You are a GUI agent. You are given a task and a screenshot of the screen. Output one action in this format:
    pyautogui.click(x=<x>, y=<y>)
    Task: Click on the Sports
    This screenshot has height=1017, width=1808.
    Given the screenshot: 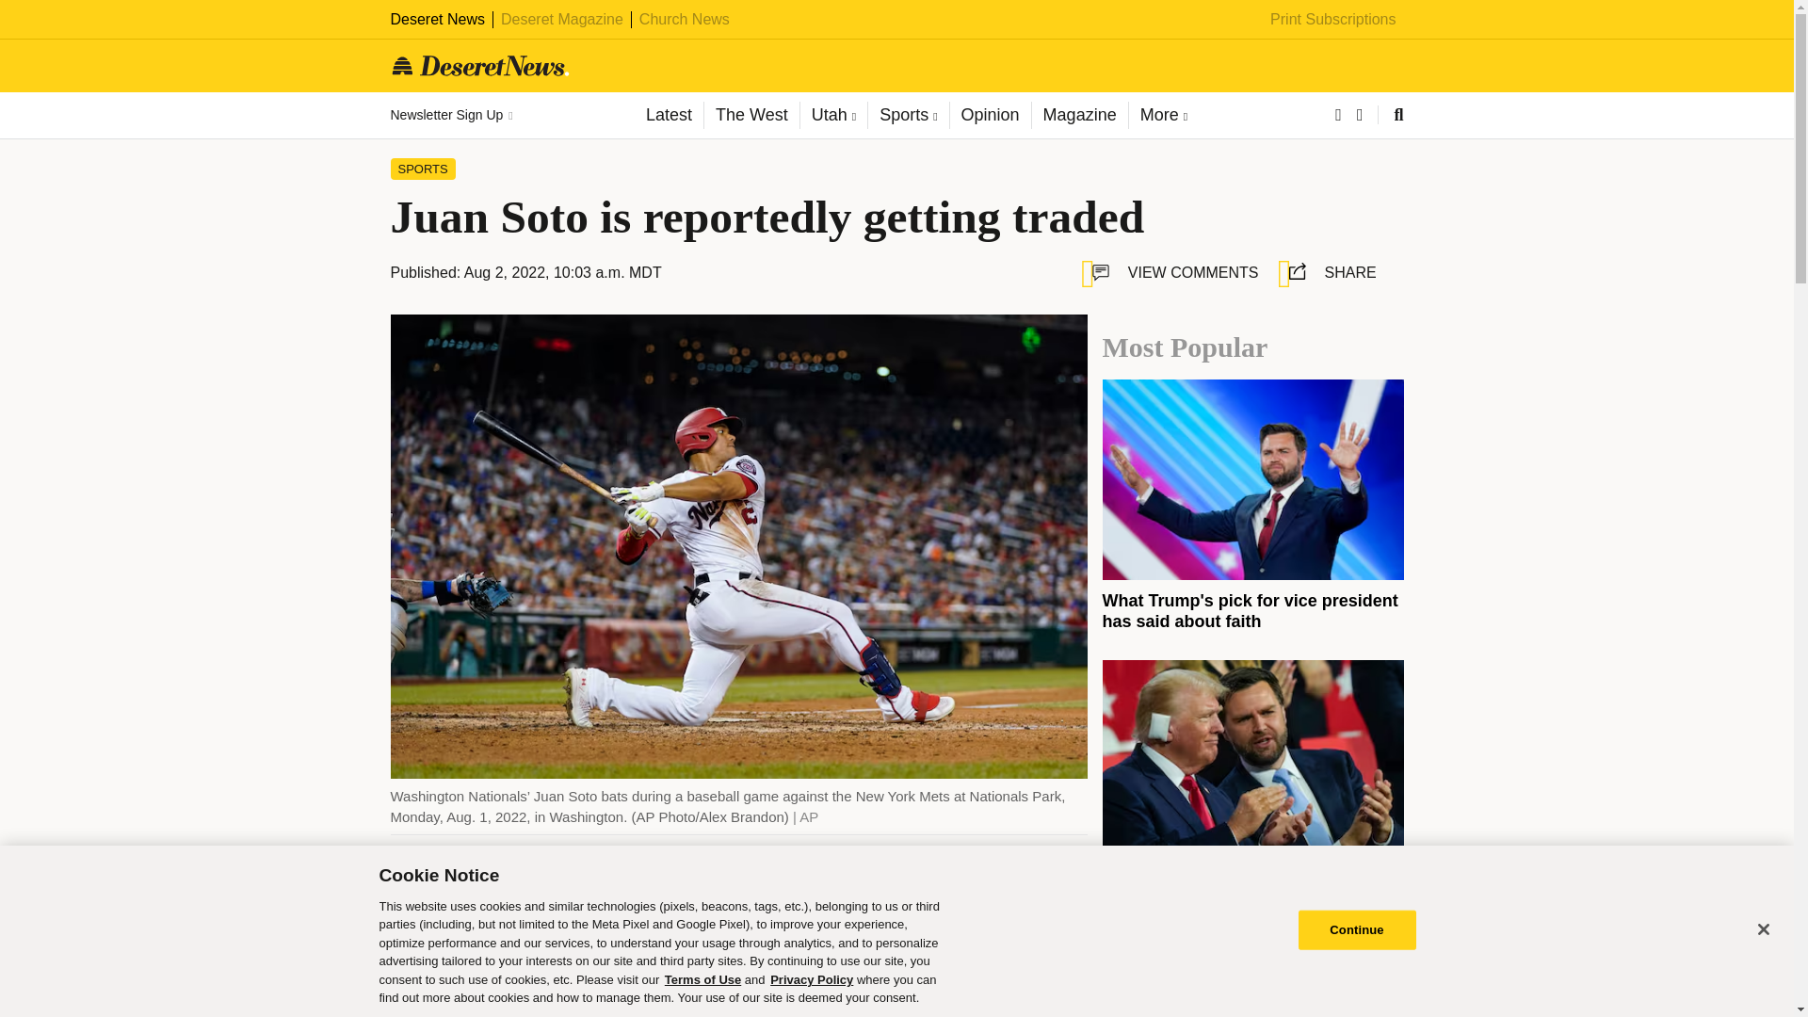 What is the action you would take?
    pyautogui.click(x=908, y=115)
    